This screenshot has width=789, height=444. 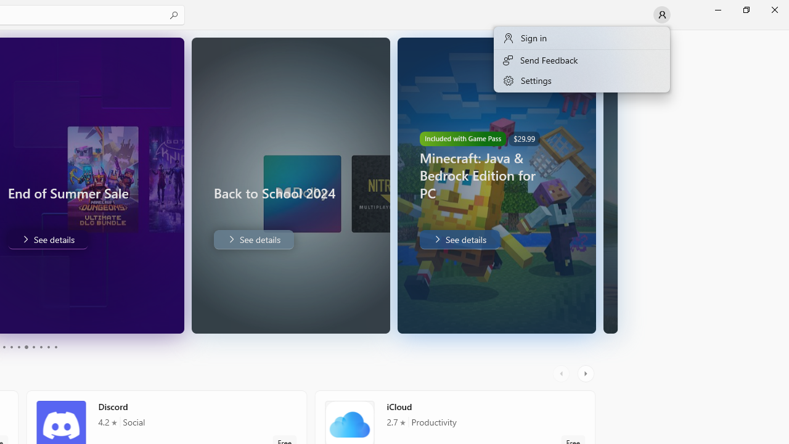 What do you see at coordinates (563, 374) in the screenshot?
I see `AutomationID: LeftScrollButton` at bounding box center [563, 374].